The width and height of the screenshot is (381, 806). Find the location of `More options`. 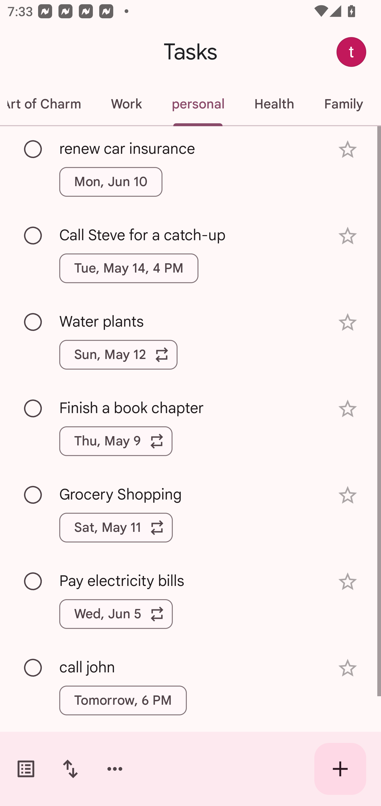

More options is located at coordinates (115, 769).